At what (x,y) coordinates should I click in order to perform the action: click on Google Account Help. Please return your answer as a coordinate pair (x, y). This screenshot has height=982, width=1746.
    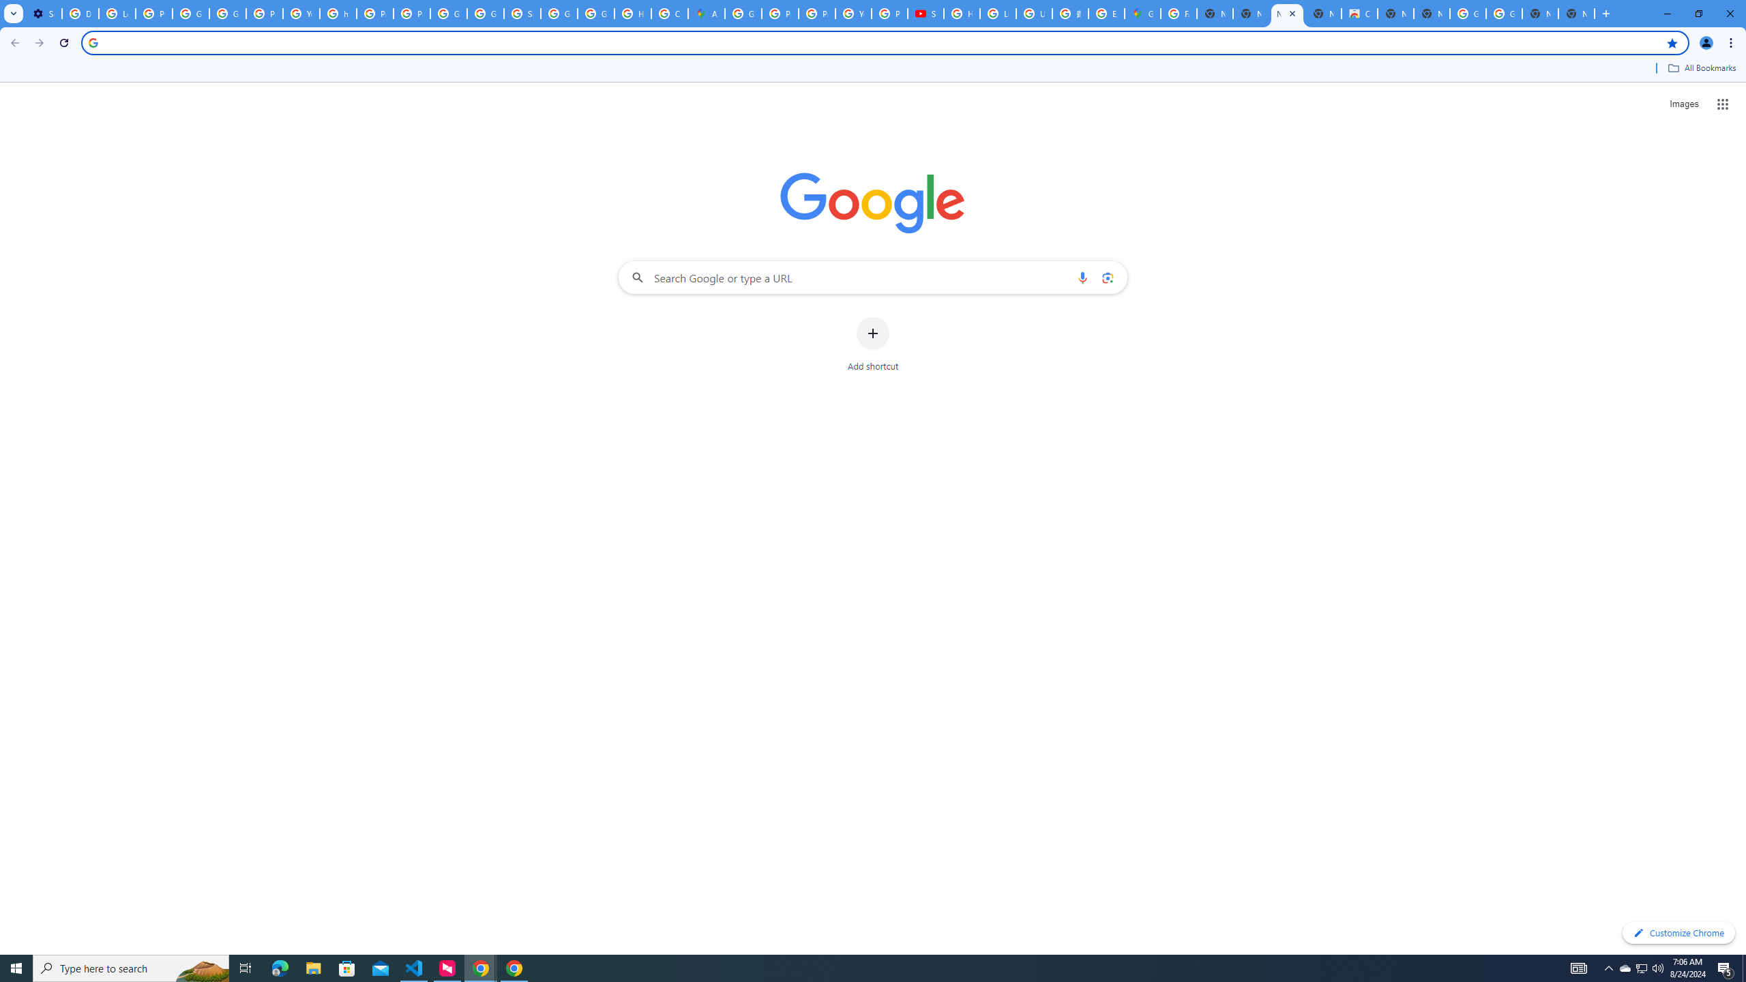
    Looking at the image, I should click on (190, 14).